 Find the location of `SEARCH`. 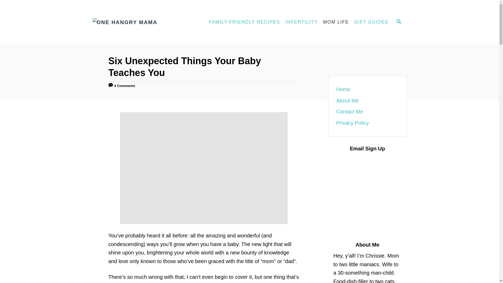

SEARCH is located at coordinates (398, 22).